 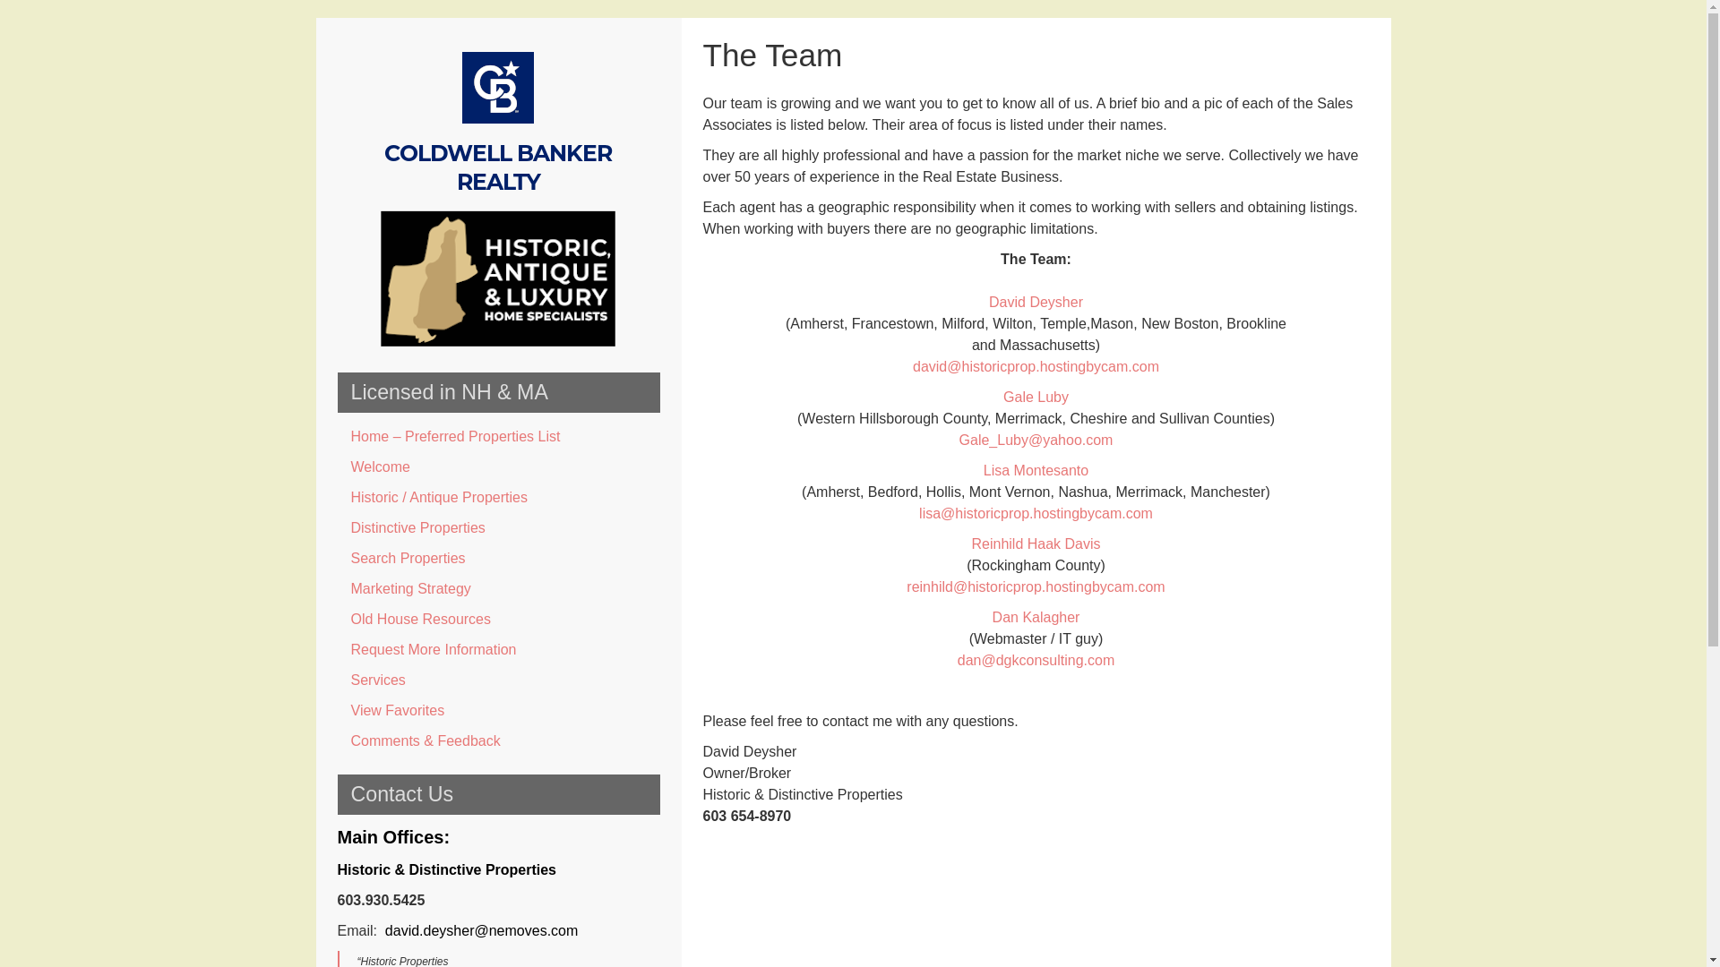 What do you see at coordinates (498, 559) in the screenshot?
I see `Search Properties` at bounding box center [498, 559].